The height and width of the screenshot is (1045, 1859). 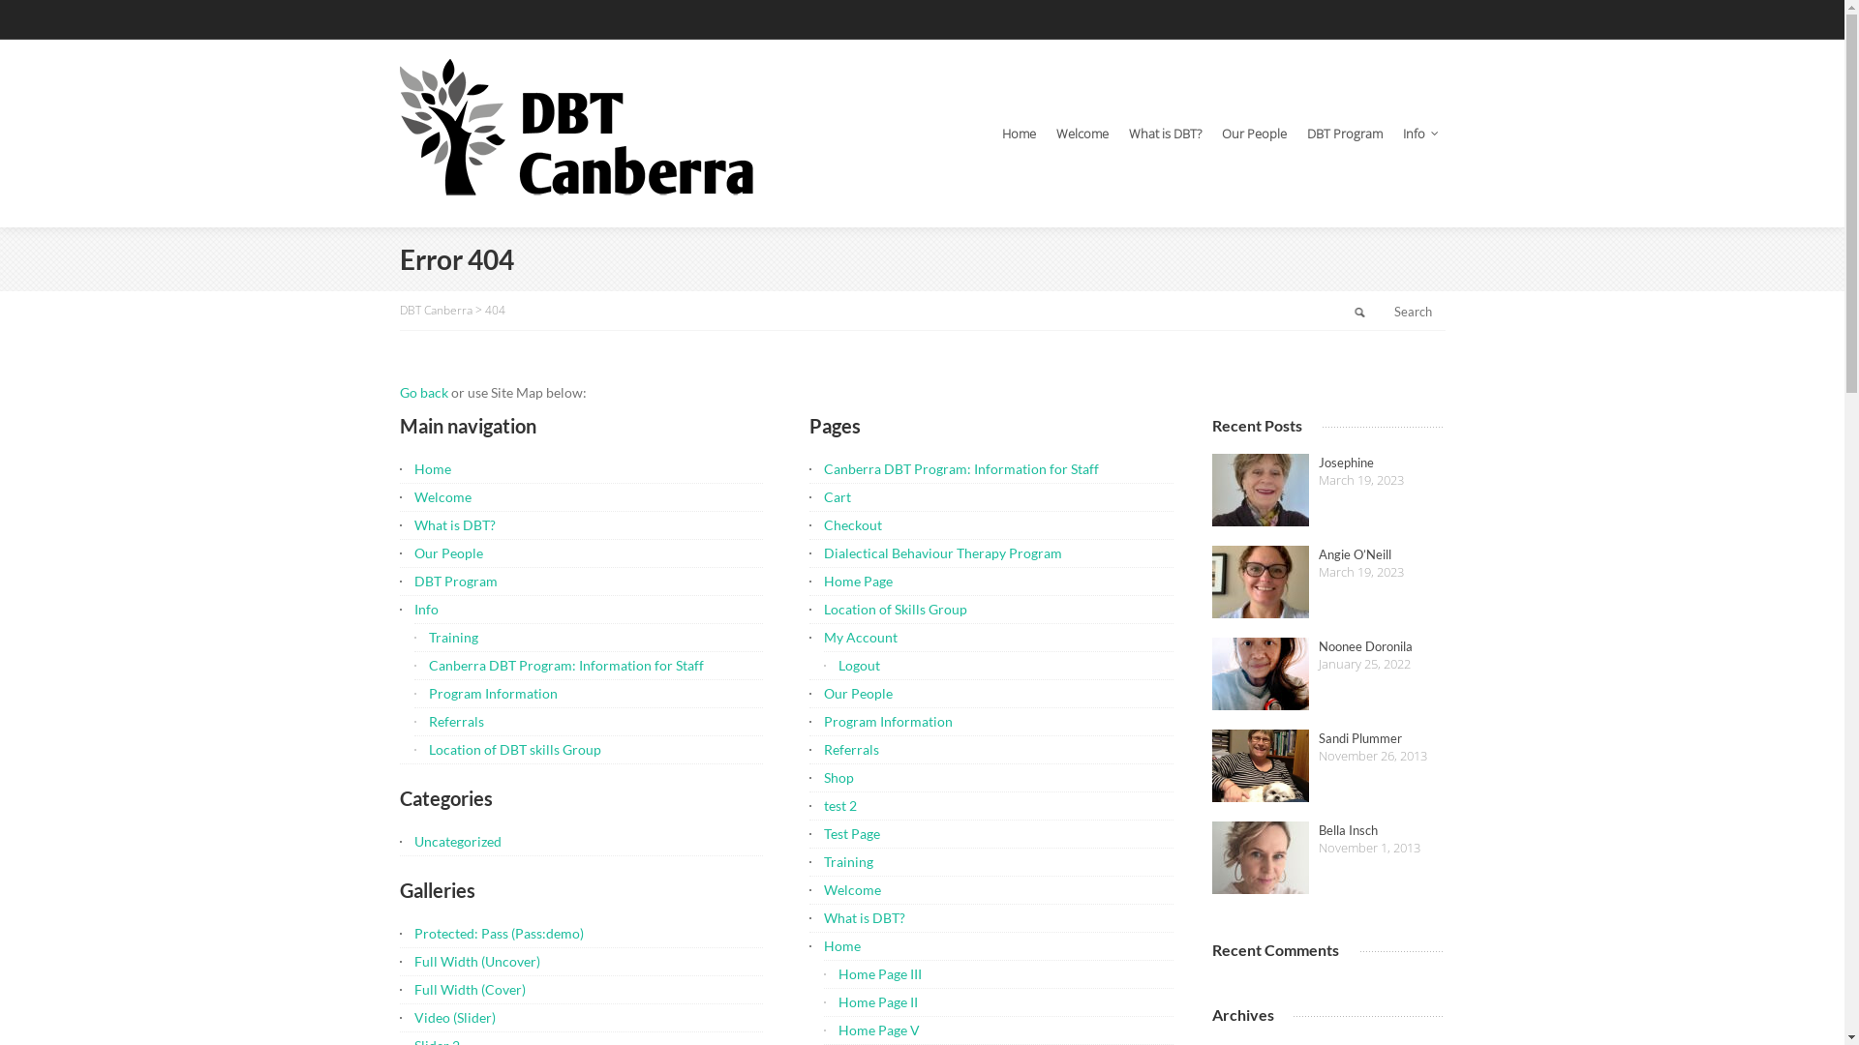 What do you see at coordinates (426, 610) in the screenshot?
I see `Info` at bounding box center [426, 610].